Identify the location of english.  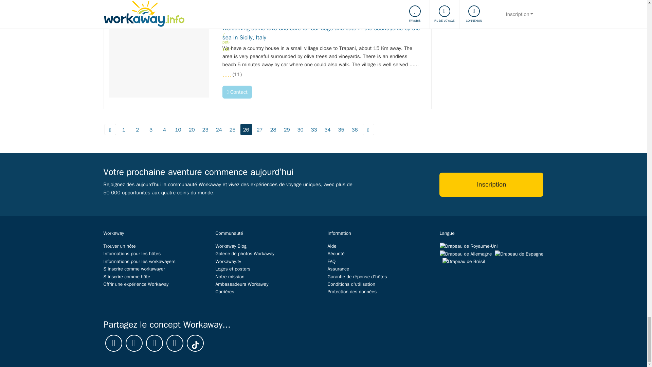
(468, 246).